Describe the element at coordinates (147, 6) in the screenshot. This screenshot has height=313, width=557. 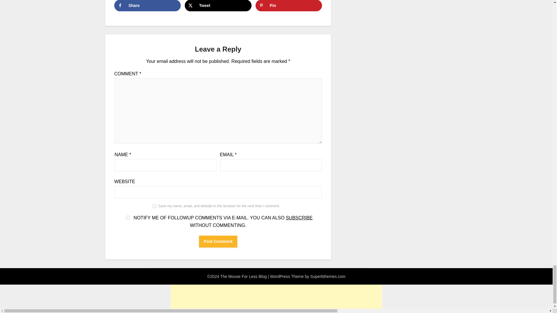
I see `Share` at that location.